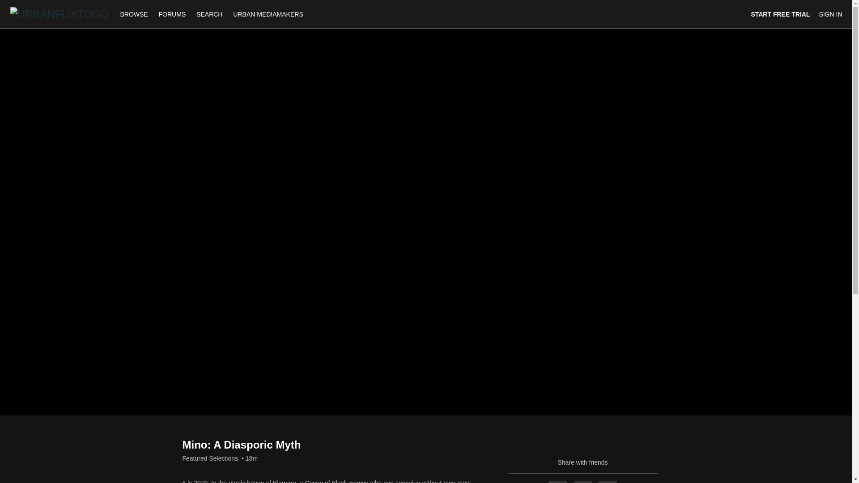 This screenshot has width=859, height=483. Describe the element at coordinates (583, 482) in the screenshot. I see `Twitter` at that location.